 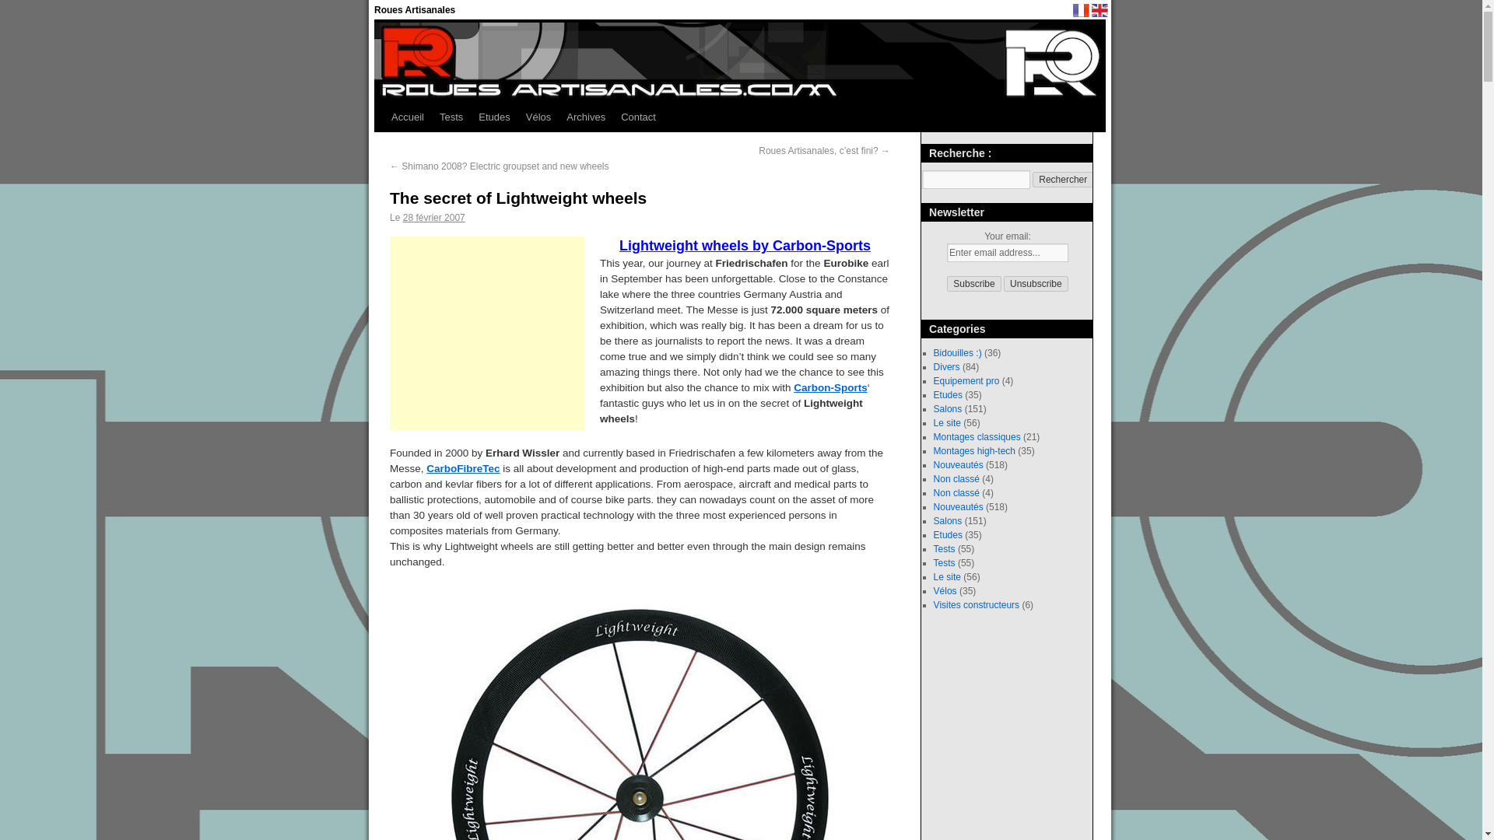 What do you see at coordinates (1080, 10) in the screenshot?
I see `France` at bounding box center [1080, 10].